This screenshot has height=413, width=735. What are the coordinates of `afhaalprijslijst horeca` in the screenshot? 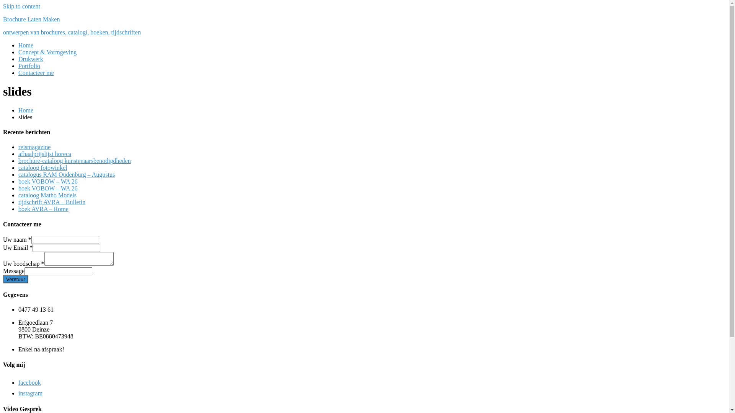 It's located at (45, 154).